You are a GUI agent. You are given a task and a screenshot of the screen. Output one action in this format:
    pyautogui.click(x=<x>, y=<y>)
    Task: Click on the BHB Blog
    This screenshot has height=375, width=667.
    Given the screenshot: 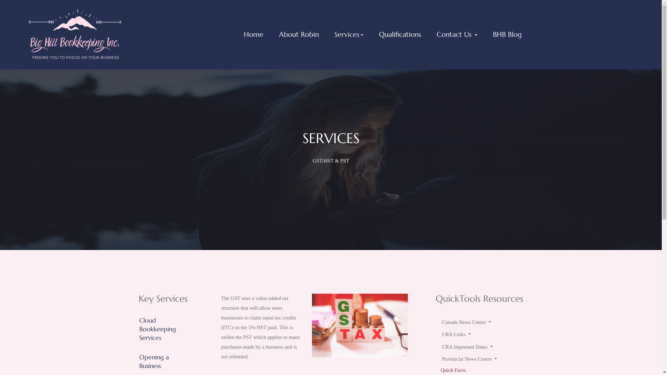 What is the action you would take?
    pyautogui.click(x=508, y=35)
    